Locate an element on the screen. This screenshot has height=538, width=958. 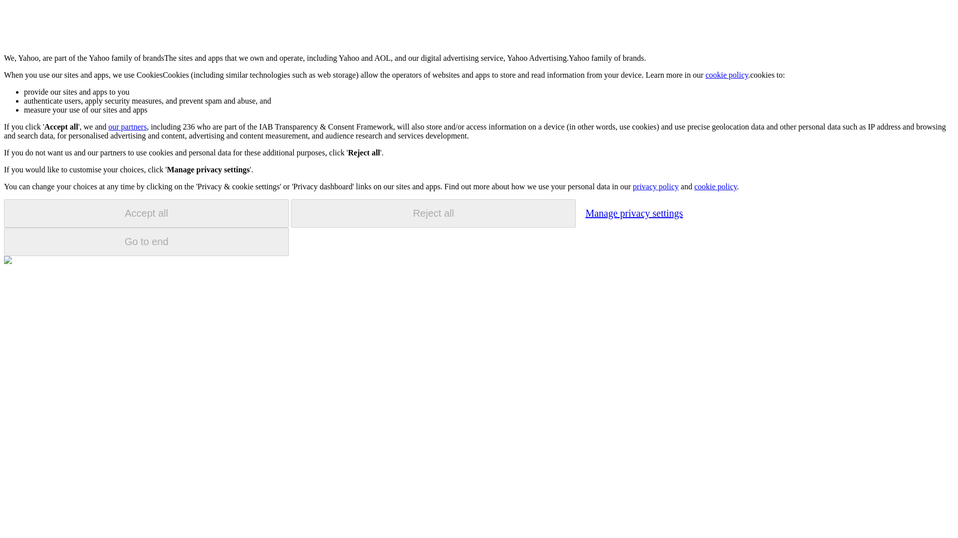
Reject all is located at coordinates (433, 213).